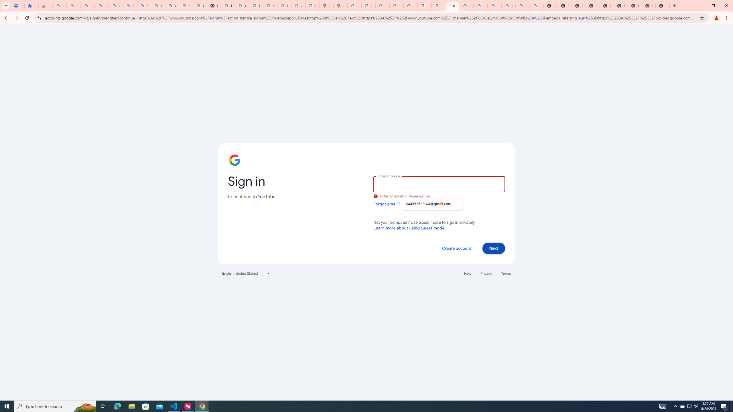  What do you see at coordinates (432, 204) in the screenshot?
I see `644553698.wa@gmail.com` at bounding box center [432, 204].